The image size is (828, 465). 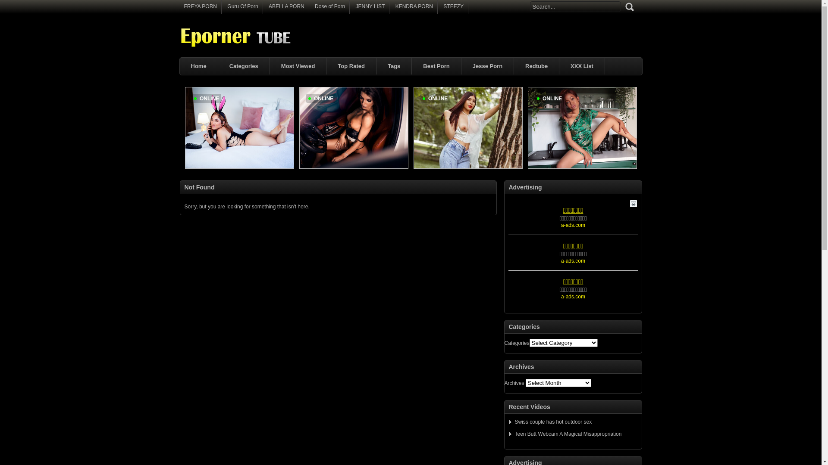 I want to click on Categories, so click(x=244, y=66).